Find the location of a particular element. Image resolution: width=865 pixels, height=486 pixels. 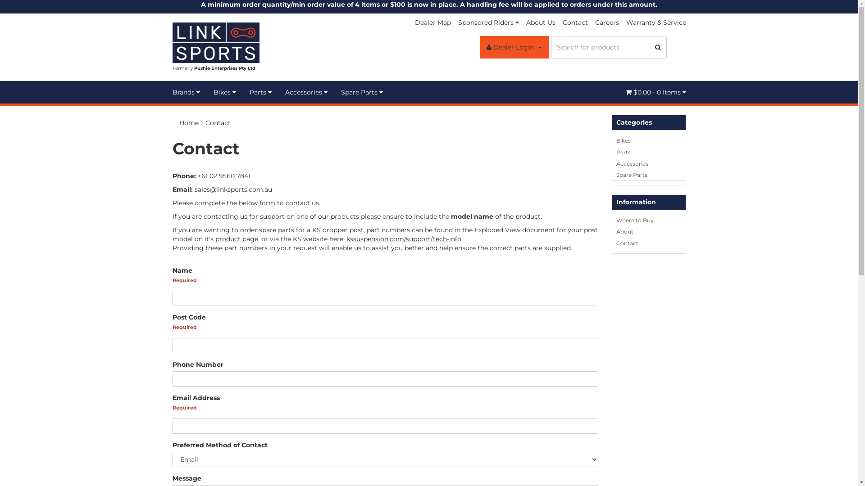

Spare Parts is located at coordinates (649, 175).